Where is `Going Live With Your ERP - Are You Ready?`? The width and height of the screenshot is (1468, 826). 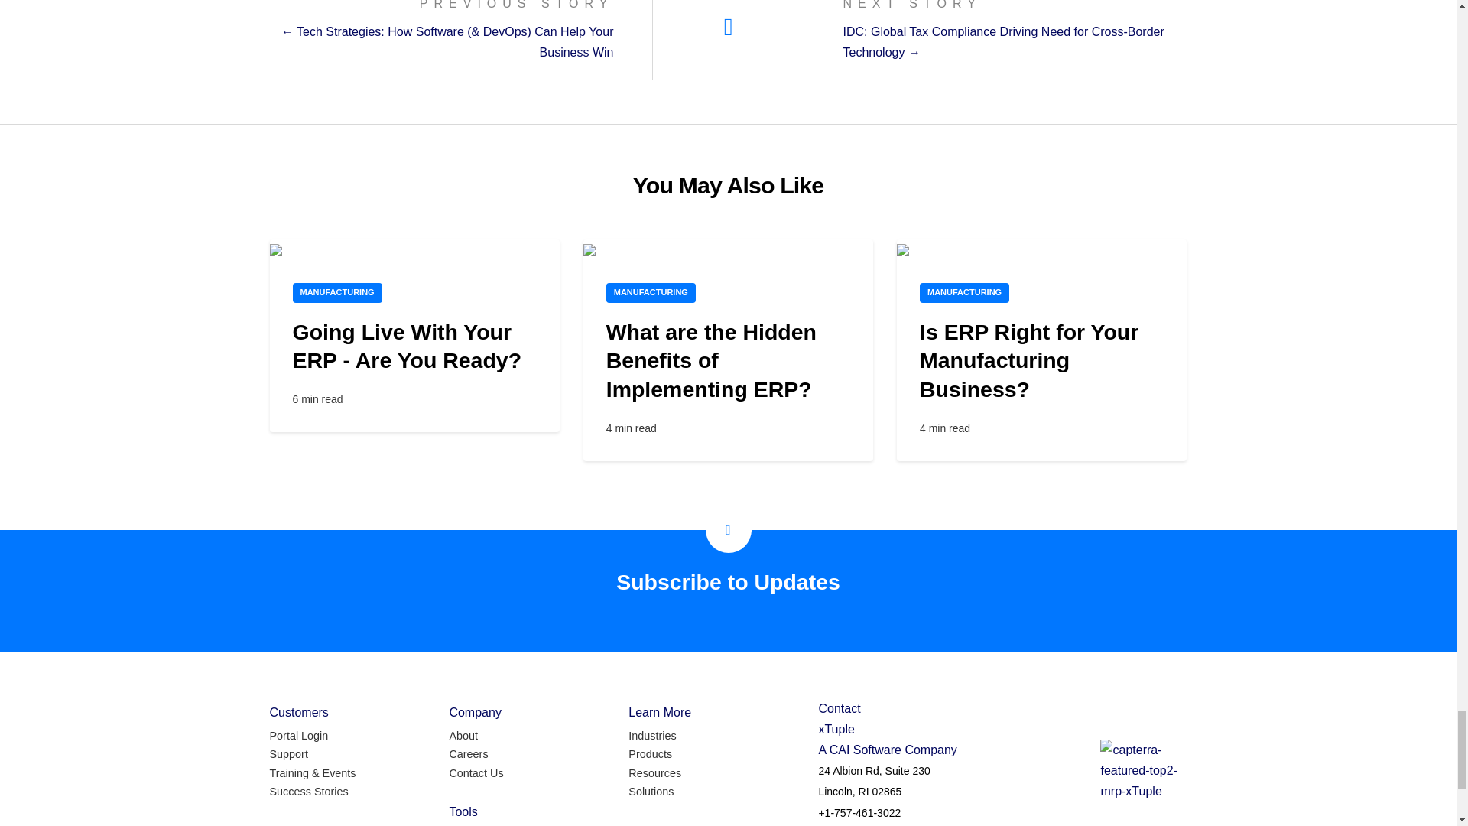
Going Live With Your ERP - Are You Ready? is located at coordinates (407, 346).